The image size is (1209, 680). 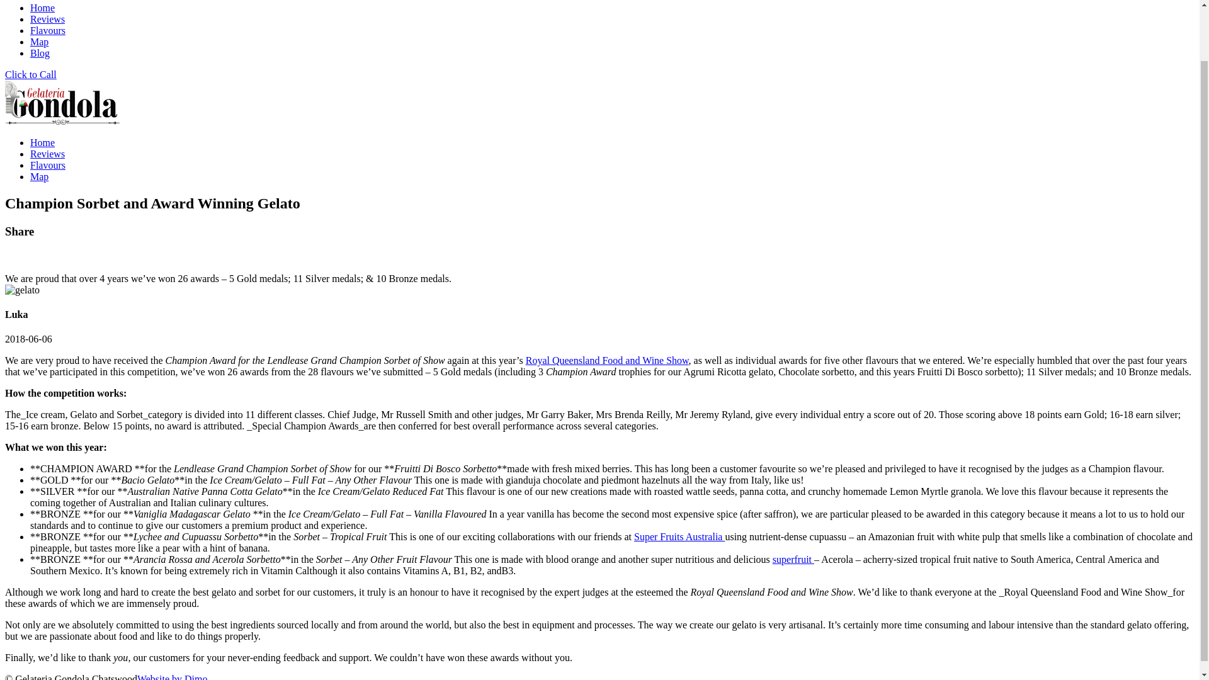 I want to click on Click to Call, so click(x=30, y=74).